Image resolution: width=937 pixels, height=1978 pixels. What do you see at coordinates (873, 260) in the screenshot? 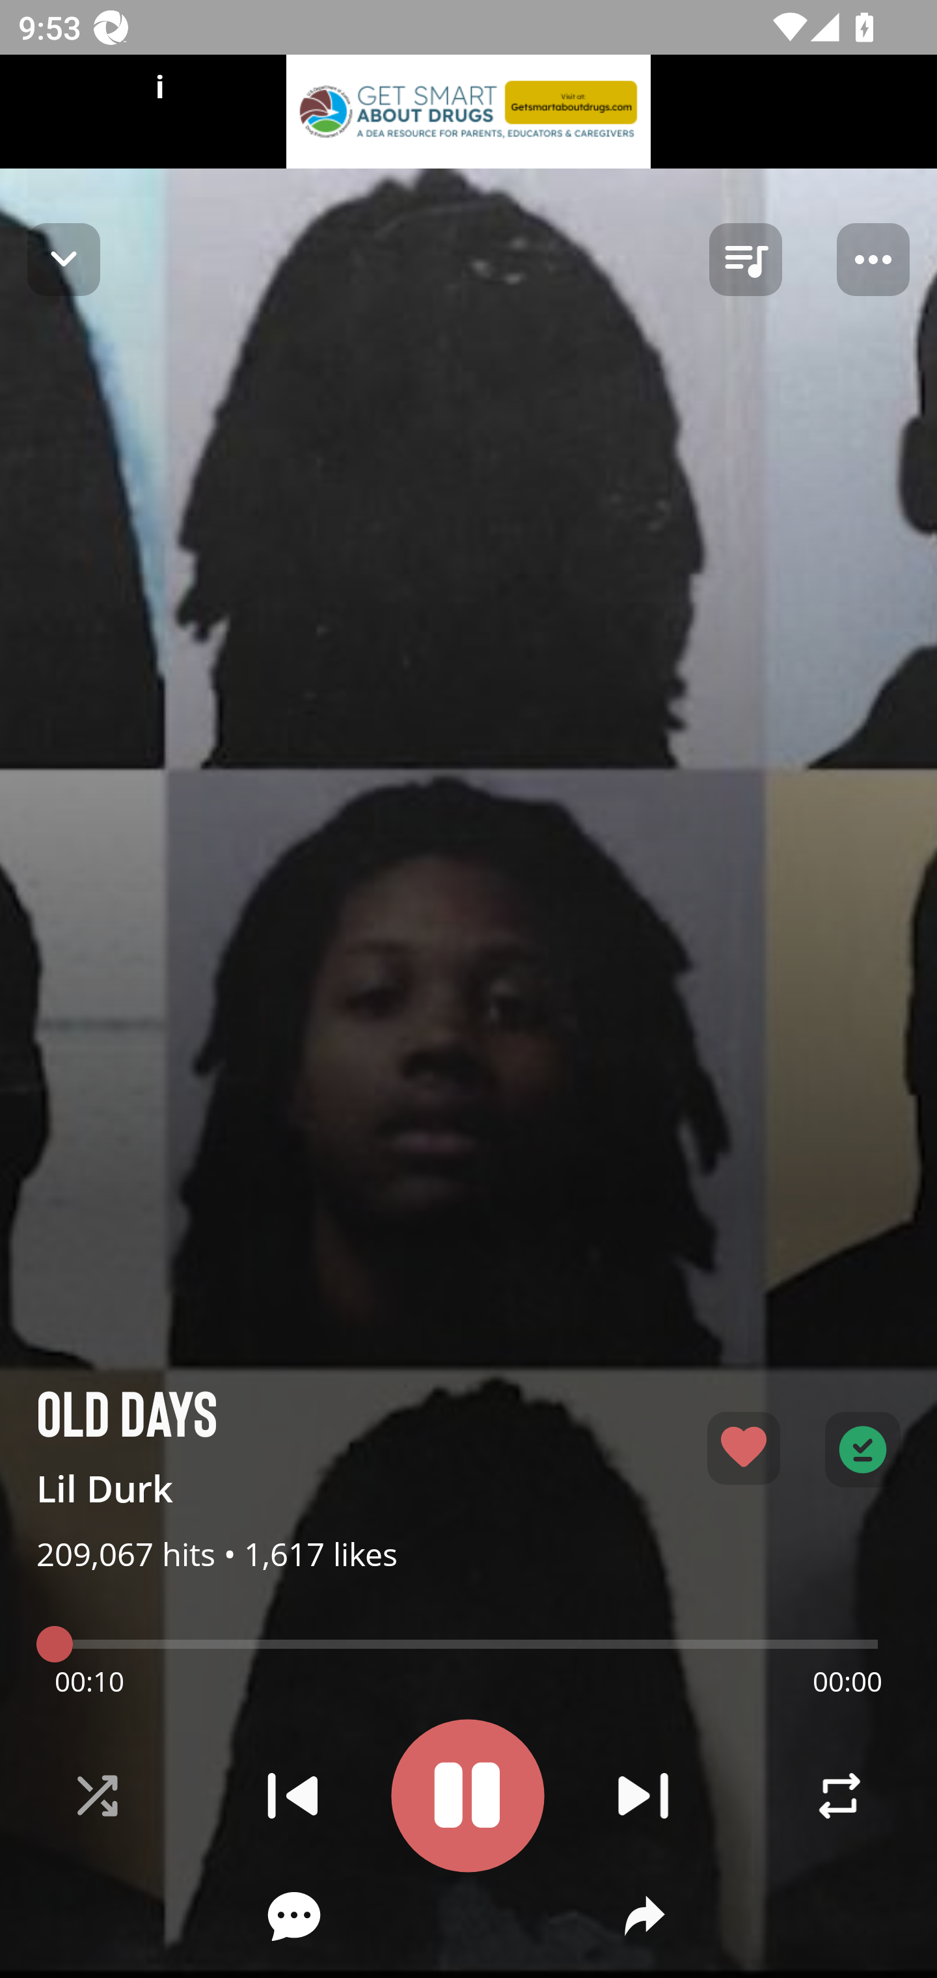
I see `Player options` at bounding box center [873, 260].